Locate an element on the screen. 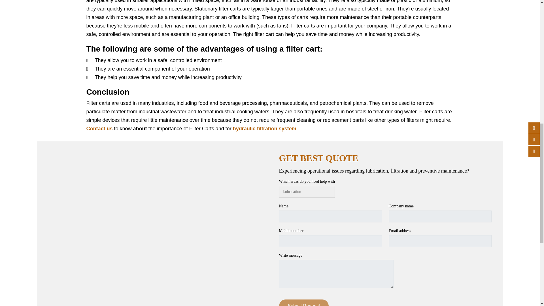  Contact us is located at coordinates (99, 129).